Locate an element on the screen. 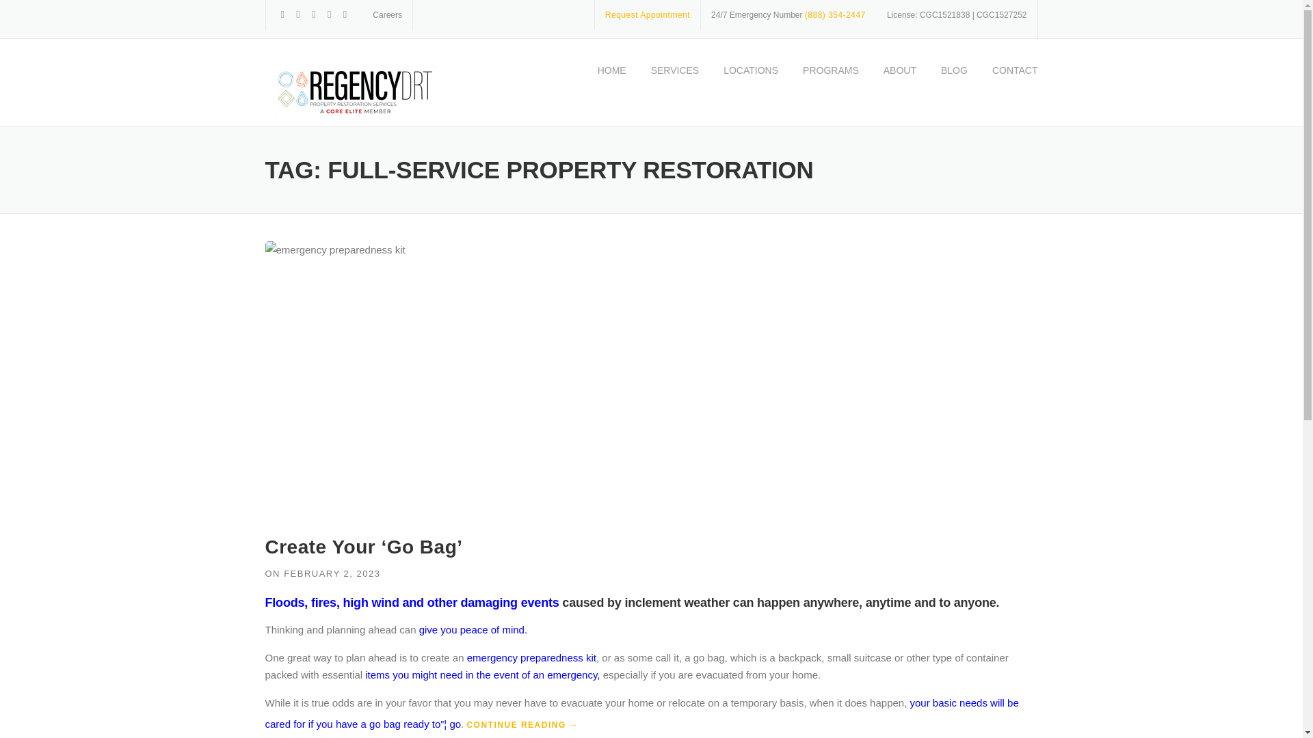  CGC1521838 is located at coordinates (945, 15).